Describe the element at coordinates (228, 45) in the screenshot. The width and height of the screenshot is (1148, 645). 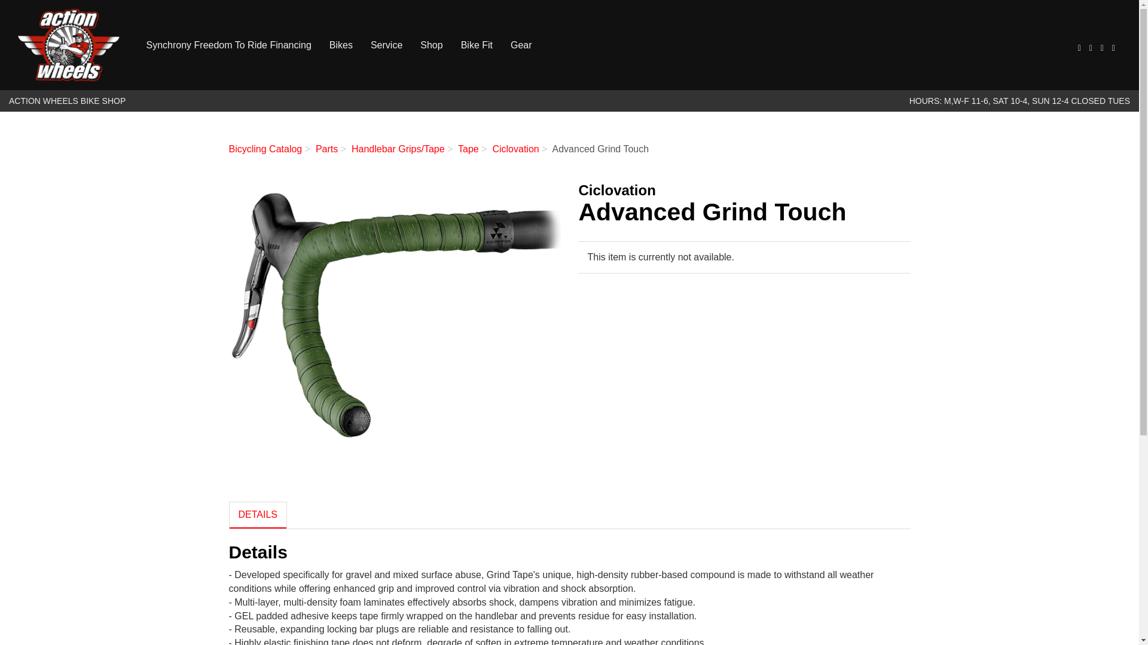
I see `Synchrony Freedom To Ride Financing` at that location.